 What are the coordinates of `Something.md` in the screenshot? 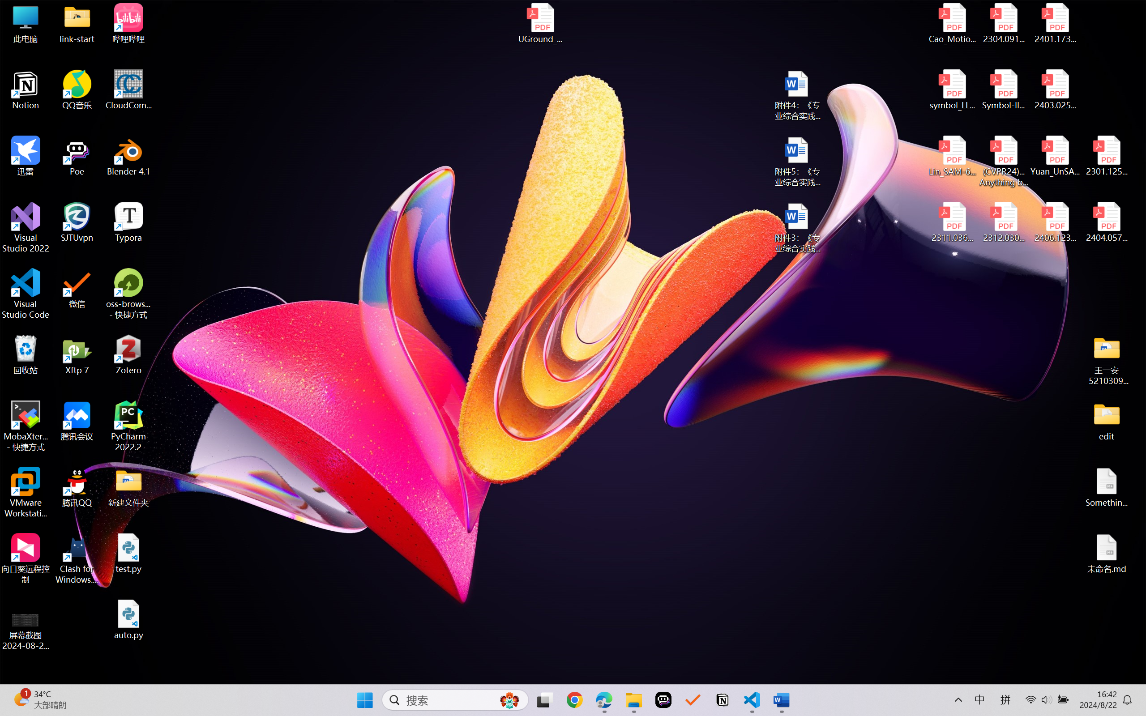 It's located at (1107, 487).